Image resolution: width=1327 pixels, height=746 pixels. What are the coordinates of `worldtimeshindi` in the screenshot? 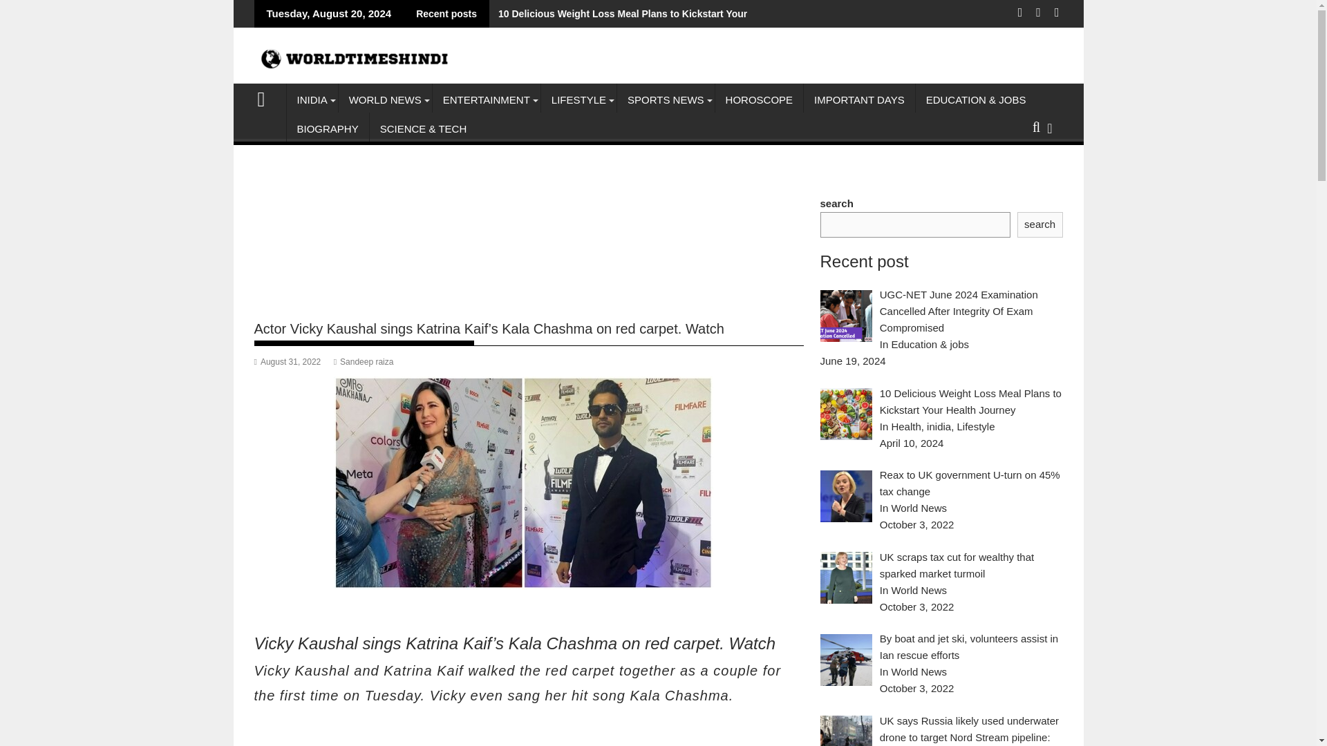 It's located at (267, 97).